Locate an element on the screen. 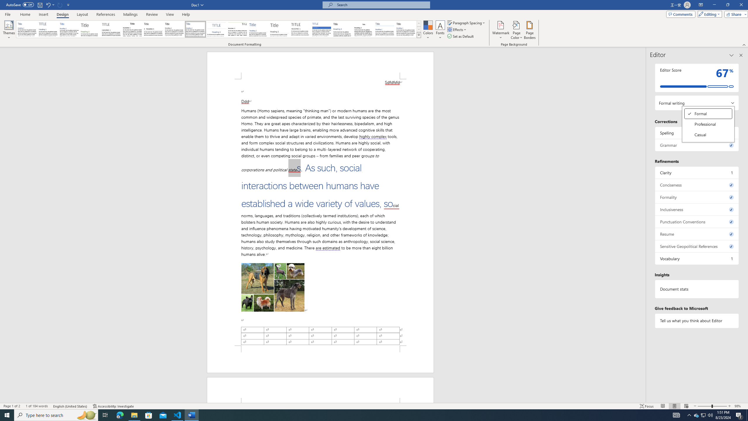 The height and width of the screenshot is (421, 748). Lines (Simple) is located at coordinates (259, 29).